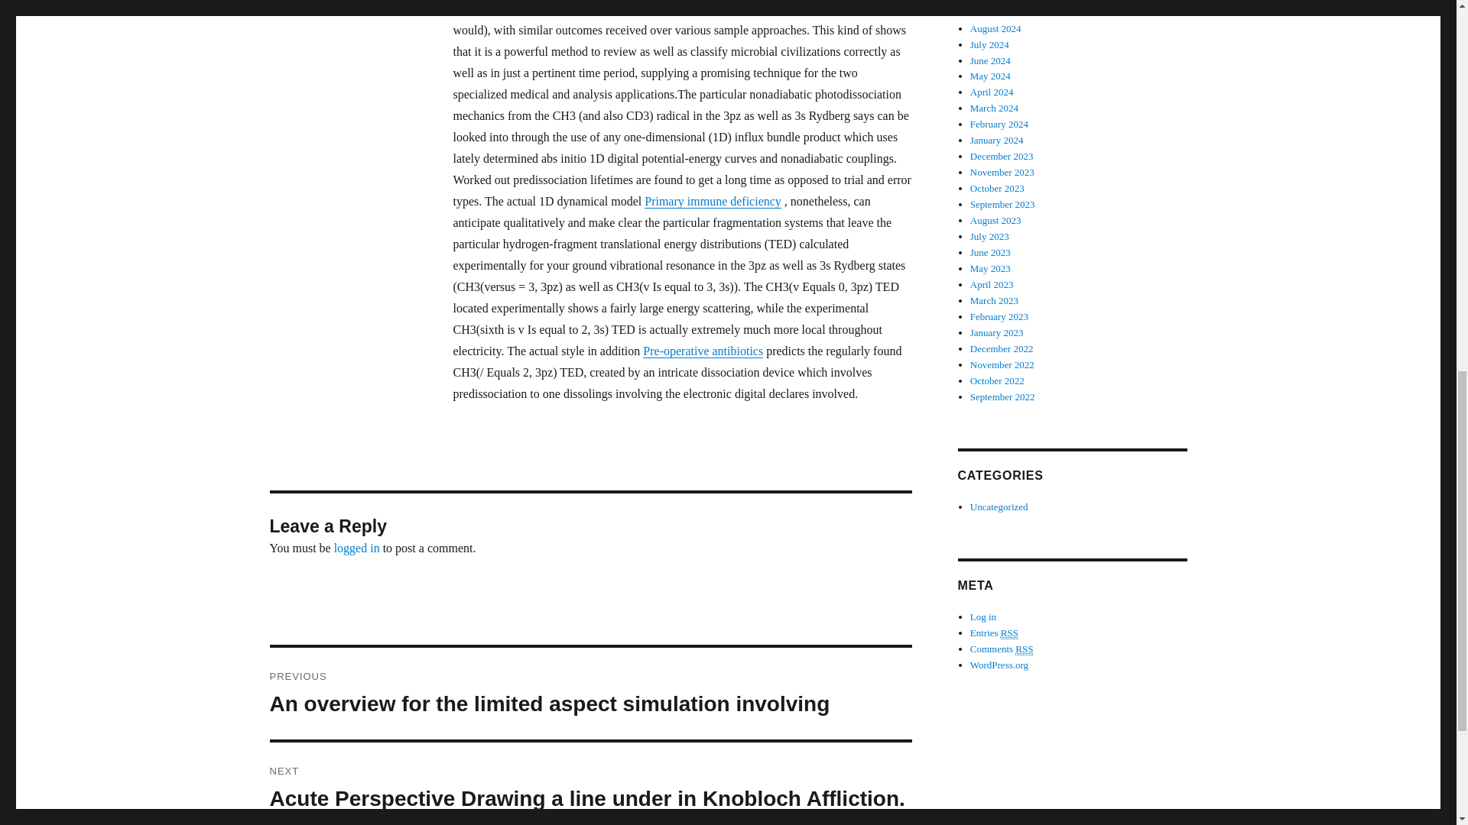  I want to click on March 2024, so click(994, 108).